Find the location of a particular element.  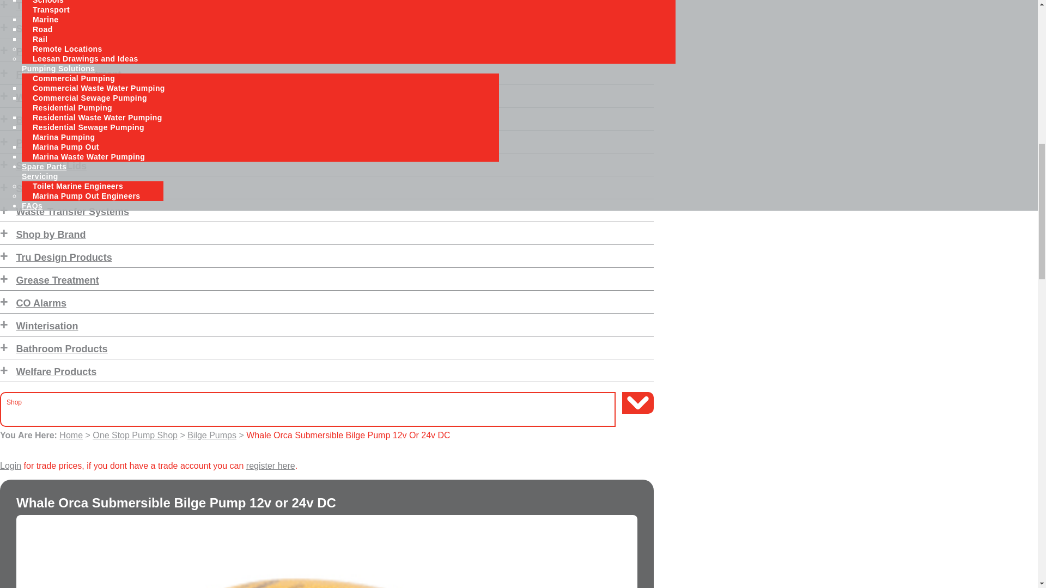

Whale Orca Submersible Bilge Pump 12v or 24v DC is located at coordinates (327, 552).